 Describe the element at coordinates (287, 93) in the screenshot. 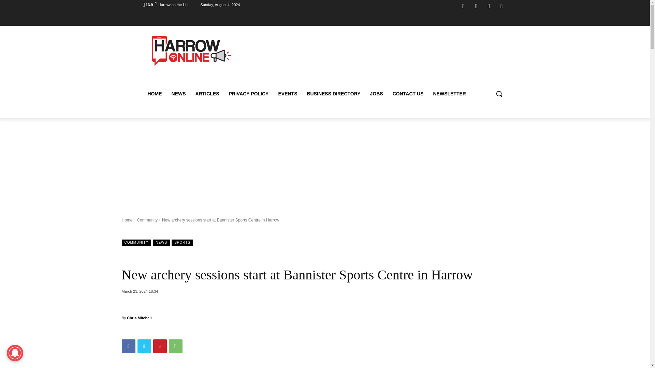

I see `EVENTS` at that location.